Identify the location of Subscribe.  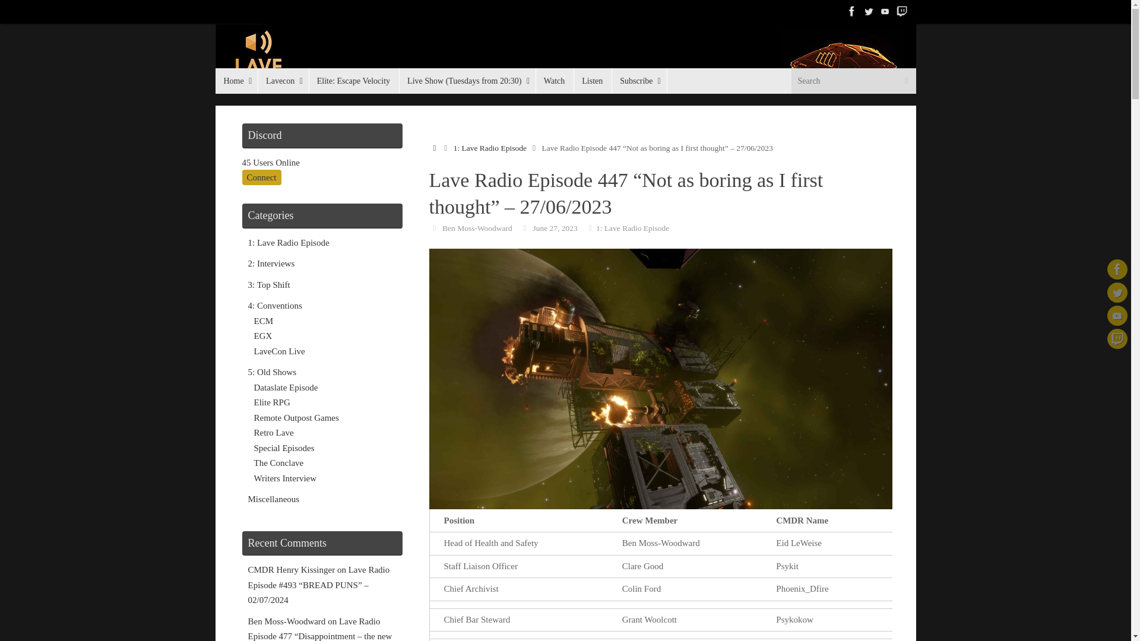
(639, 81).